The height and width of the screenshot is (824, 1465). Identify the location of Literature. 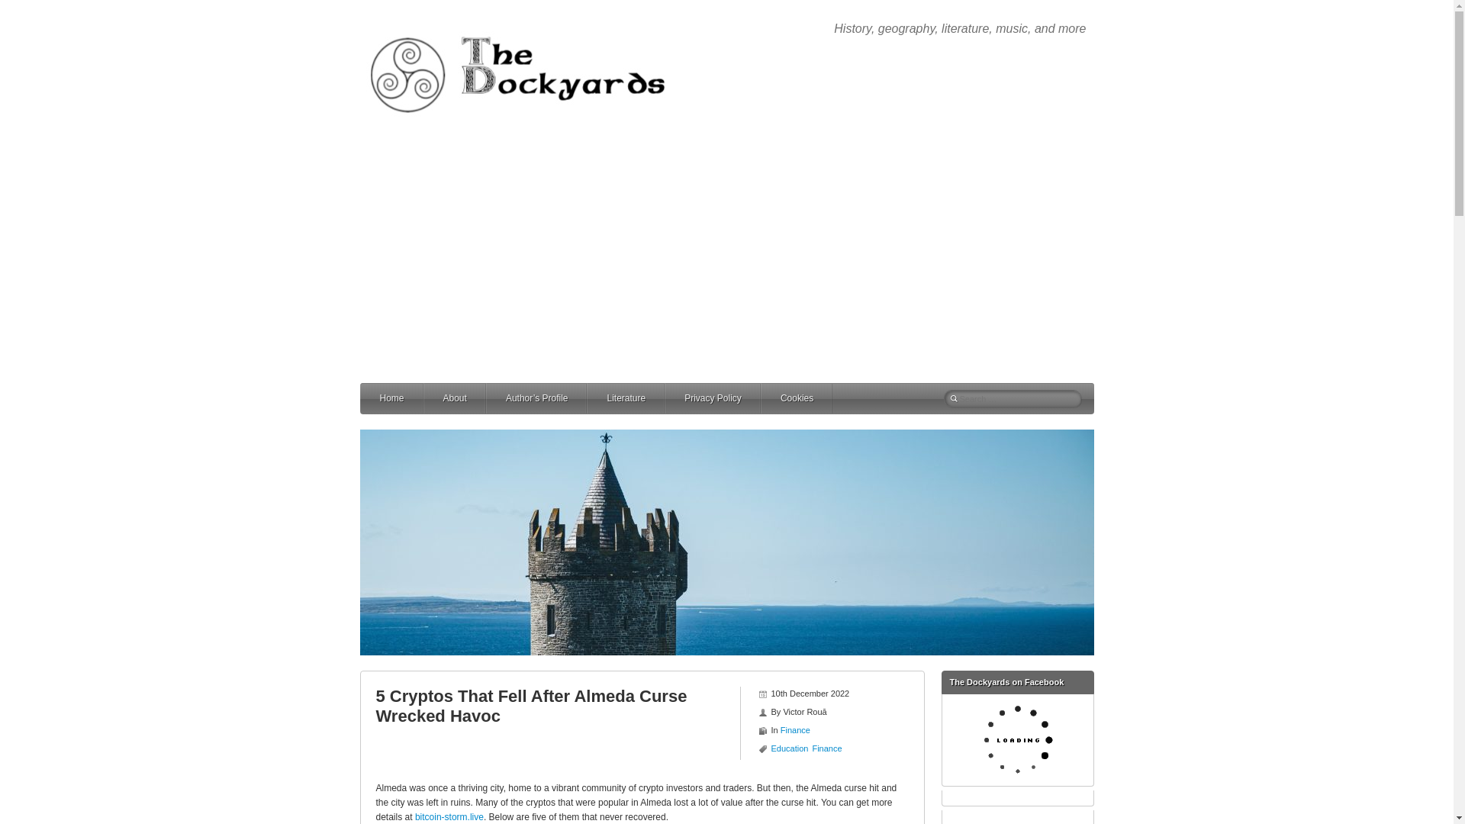
(645, 398).